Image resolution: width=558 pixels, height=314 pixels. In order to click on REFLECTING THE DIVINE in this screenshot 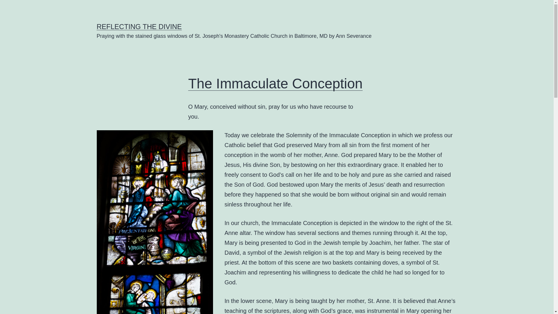, I will do `click(139, 26)`.